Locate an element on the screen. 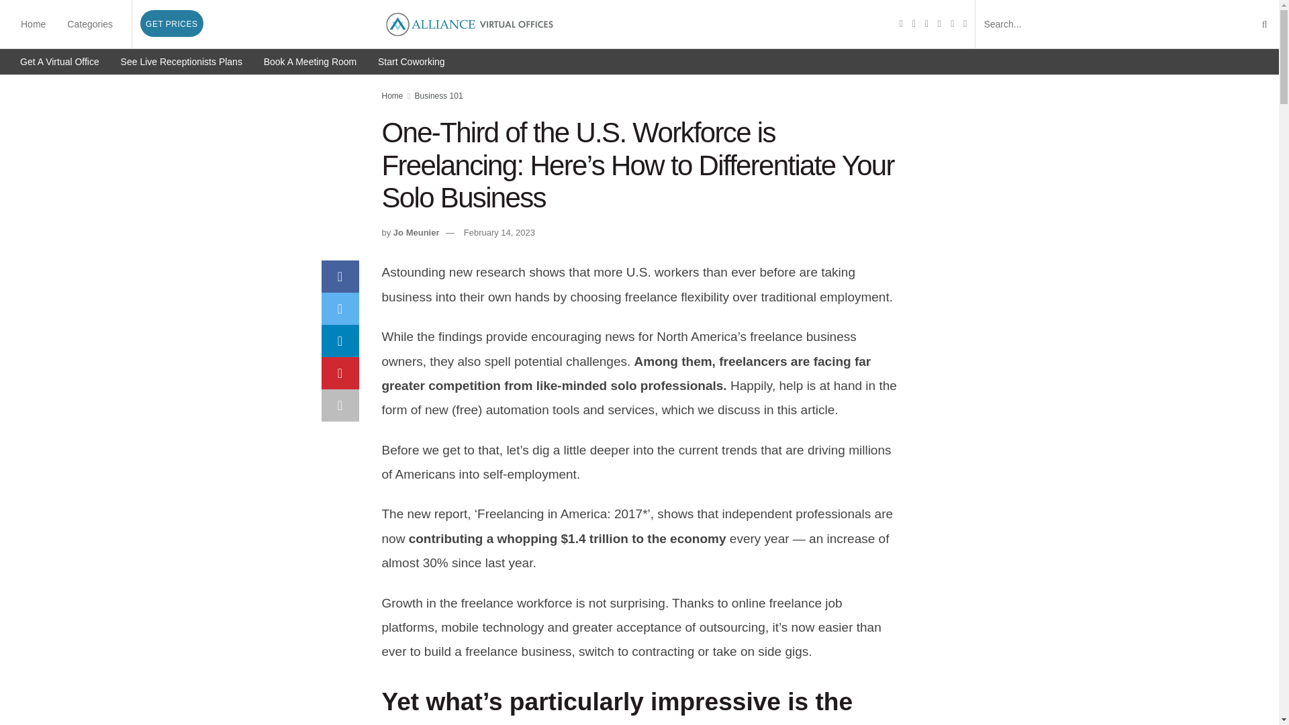  GET PRICES is located at coordinates (171, 23).